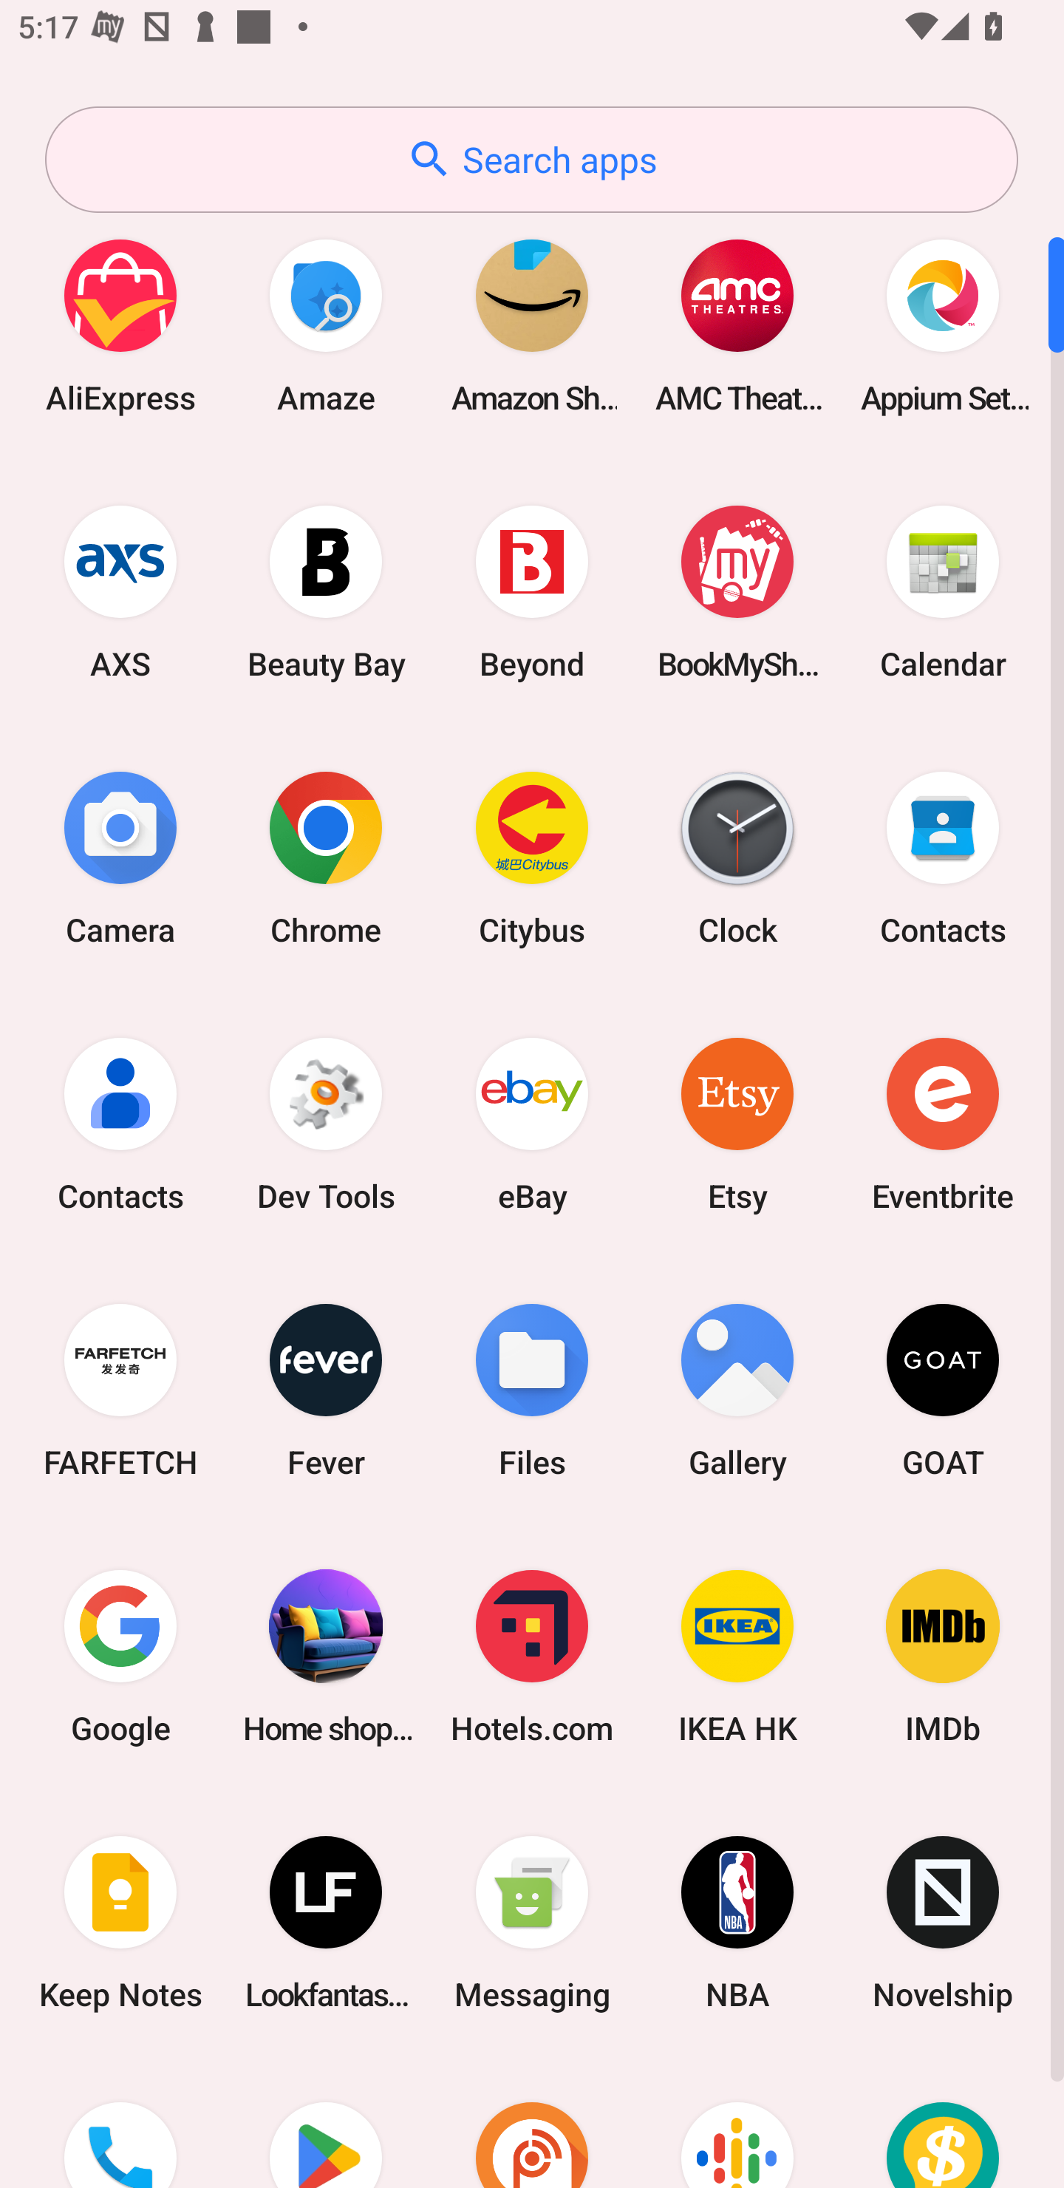 This screenshot has height=2188, width=1064. What do you see at coordinates (120, 1390) in the screenshot?
I see `FARFETCH` at bounding box center [120, 1390].